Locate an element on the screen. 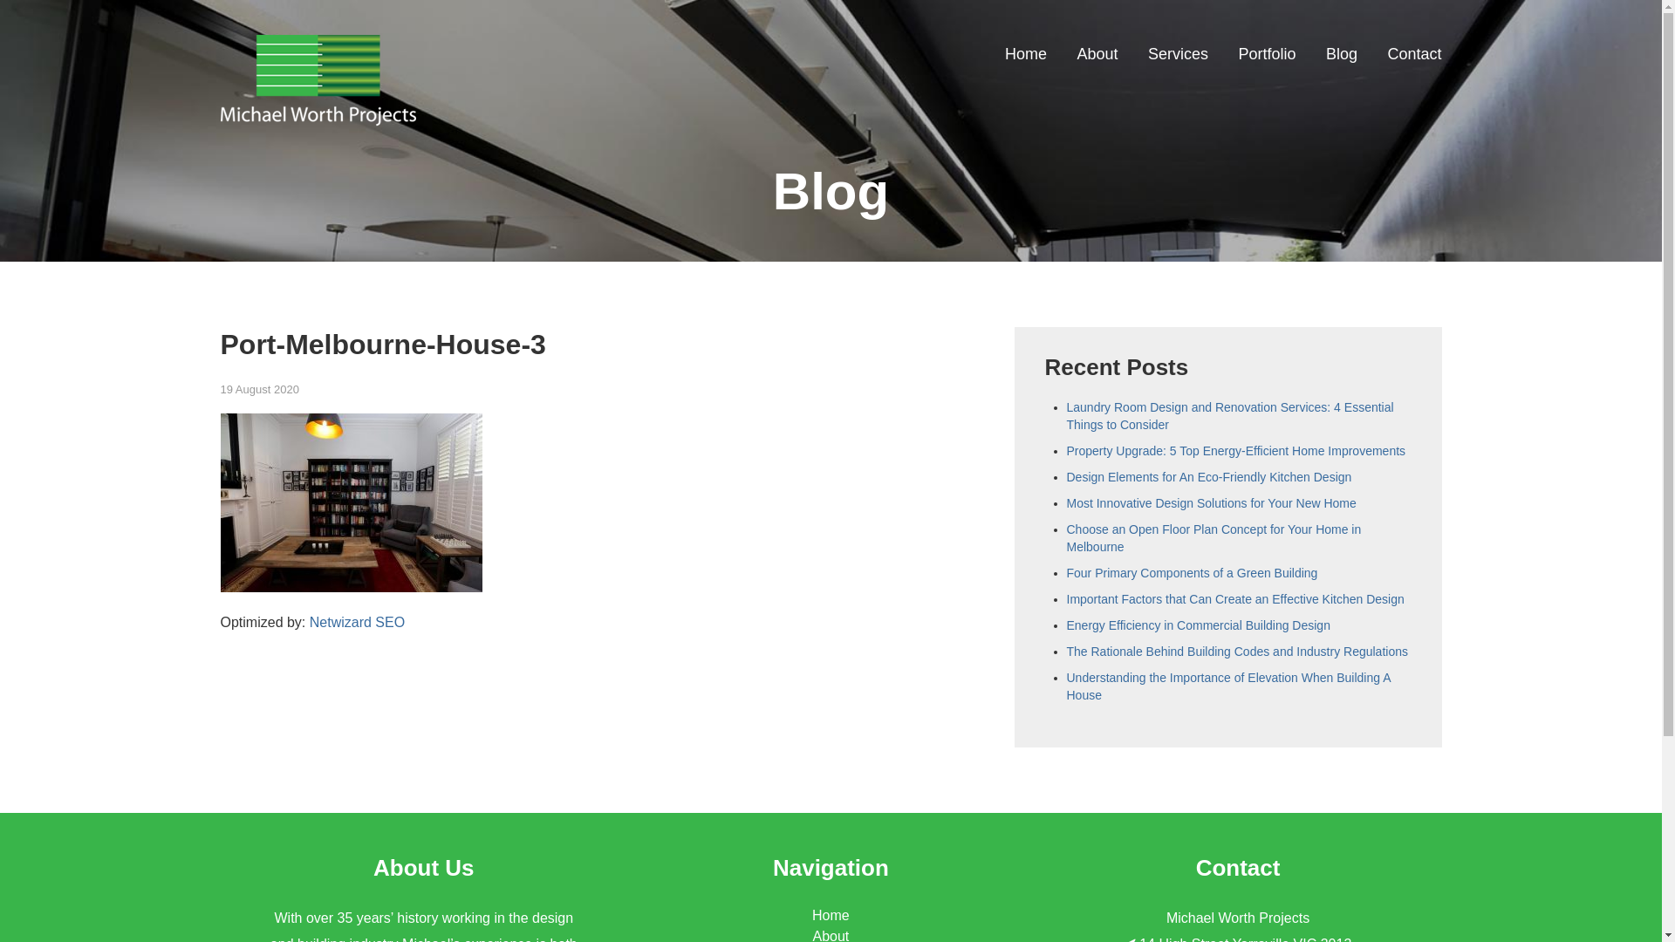  Portfolio is located at coordinates (1267, 54).